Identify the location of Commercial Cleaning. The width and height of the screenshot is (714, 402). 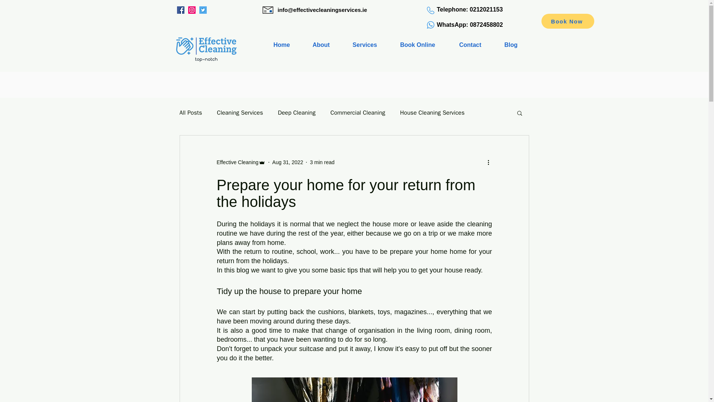
(357, 112).